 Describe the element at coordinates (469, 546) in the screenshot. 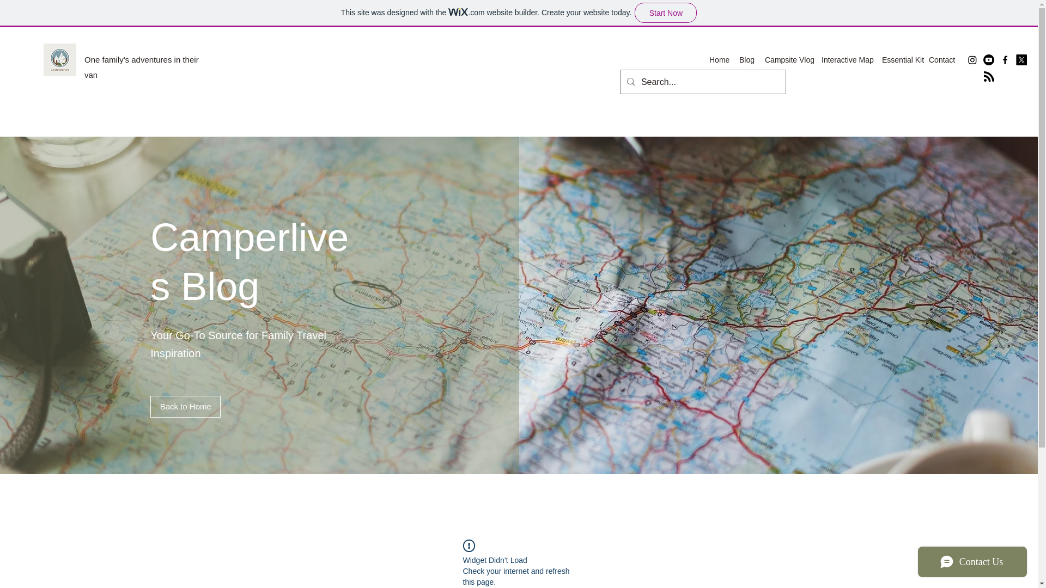

I see `!` at that location.